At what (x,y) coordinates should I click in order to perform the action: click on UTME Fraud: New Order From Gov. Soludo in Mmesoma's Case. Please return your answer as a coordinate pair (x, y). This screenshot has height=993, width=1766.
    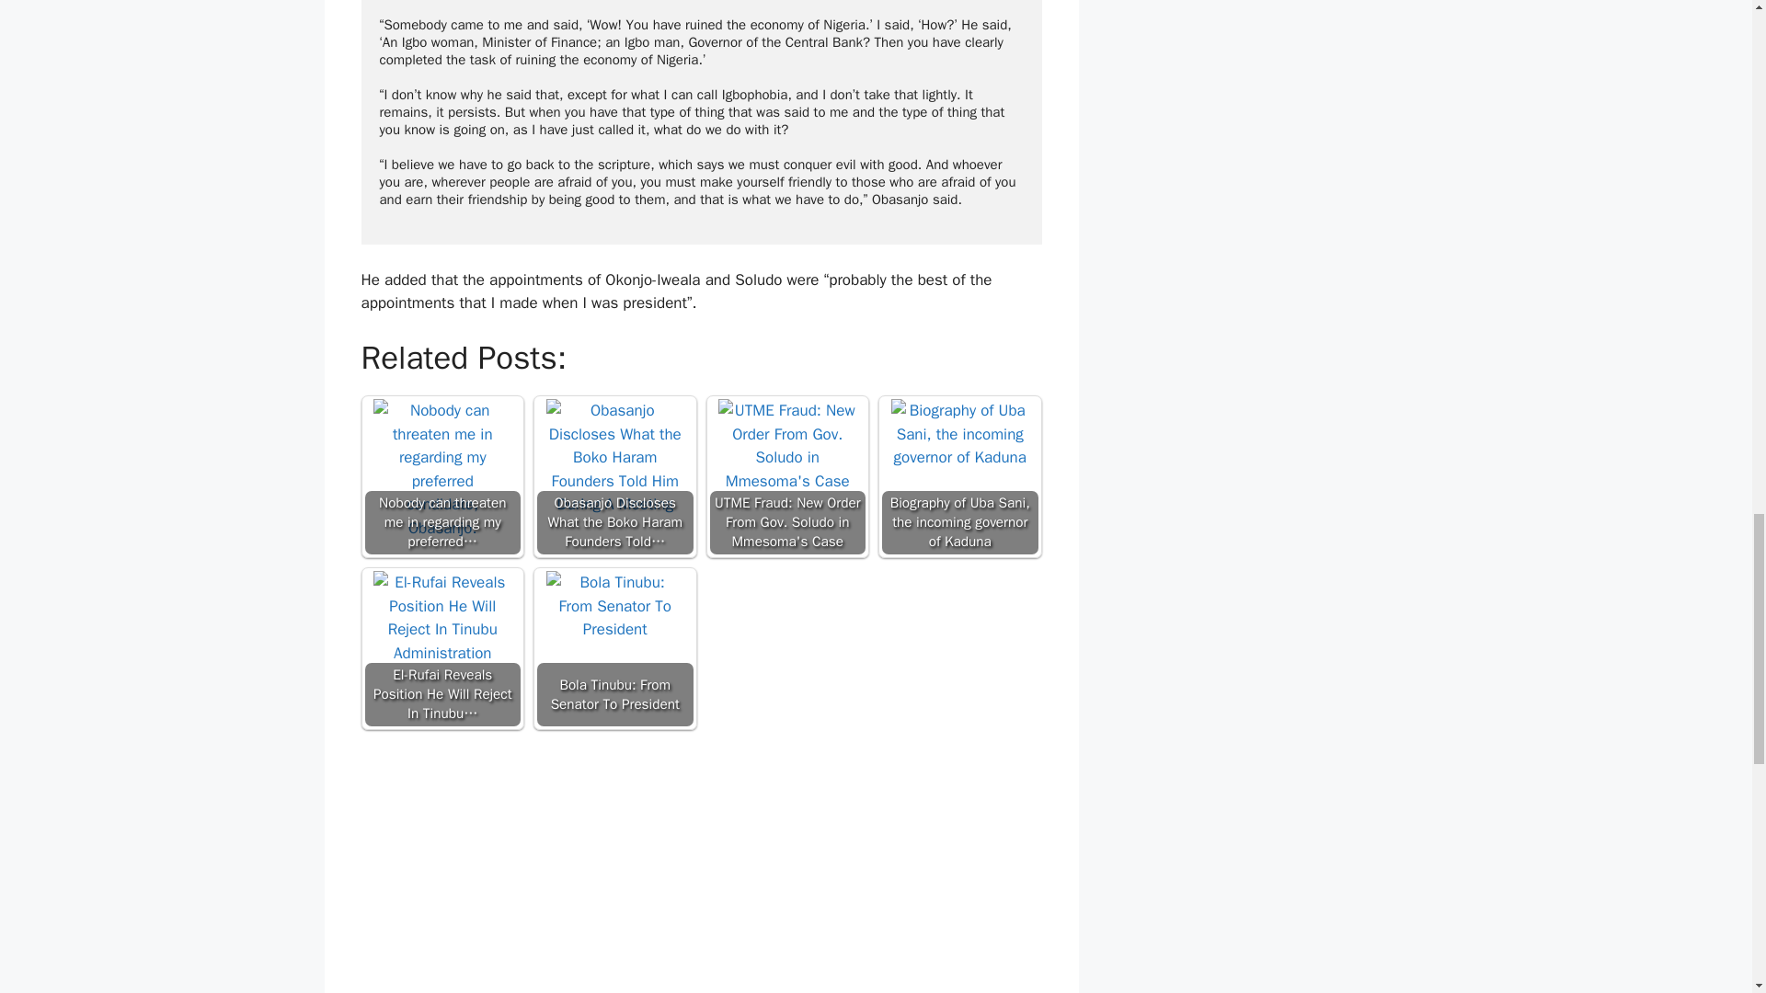
    Looking at the image, I should click on (787, 476).